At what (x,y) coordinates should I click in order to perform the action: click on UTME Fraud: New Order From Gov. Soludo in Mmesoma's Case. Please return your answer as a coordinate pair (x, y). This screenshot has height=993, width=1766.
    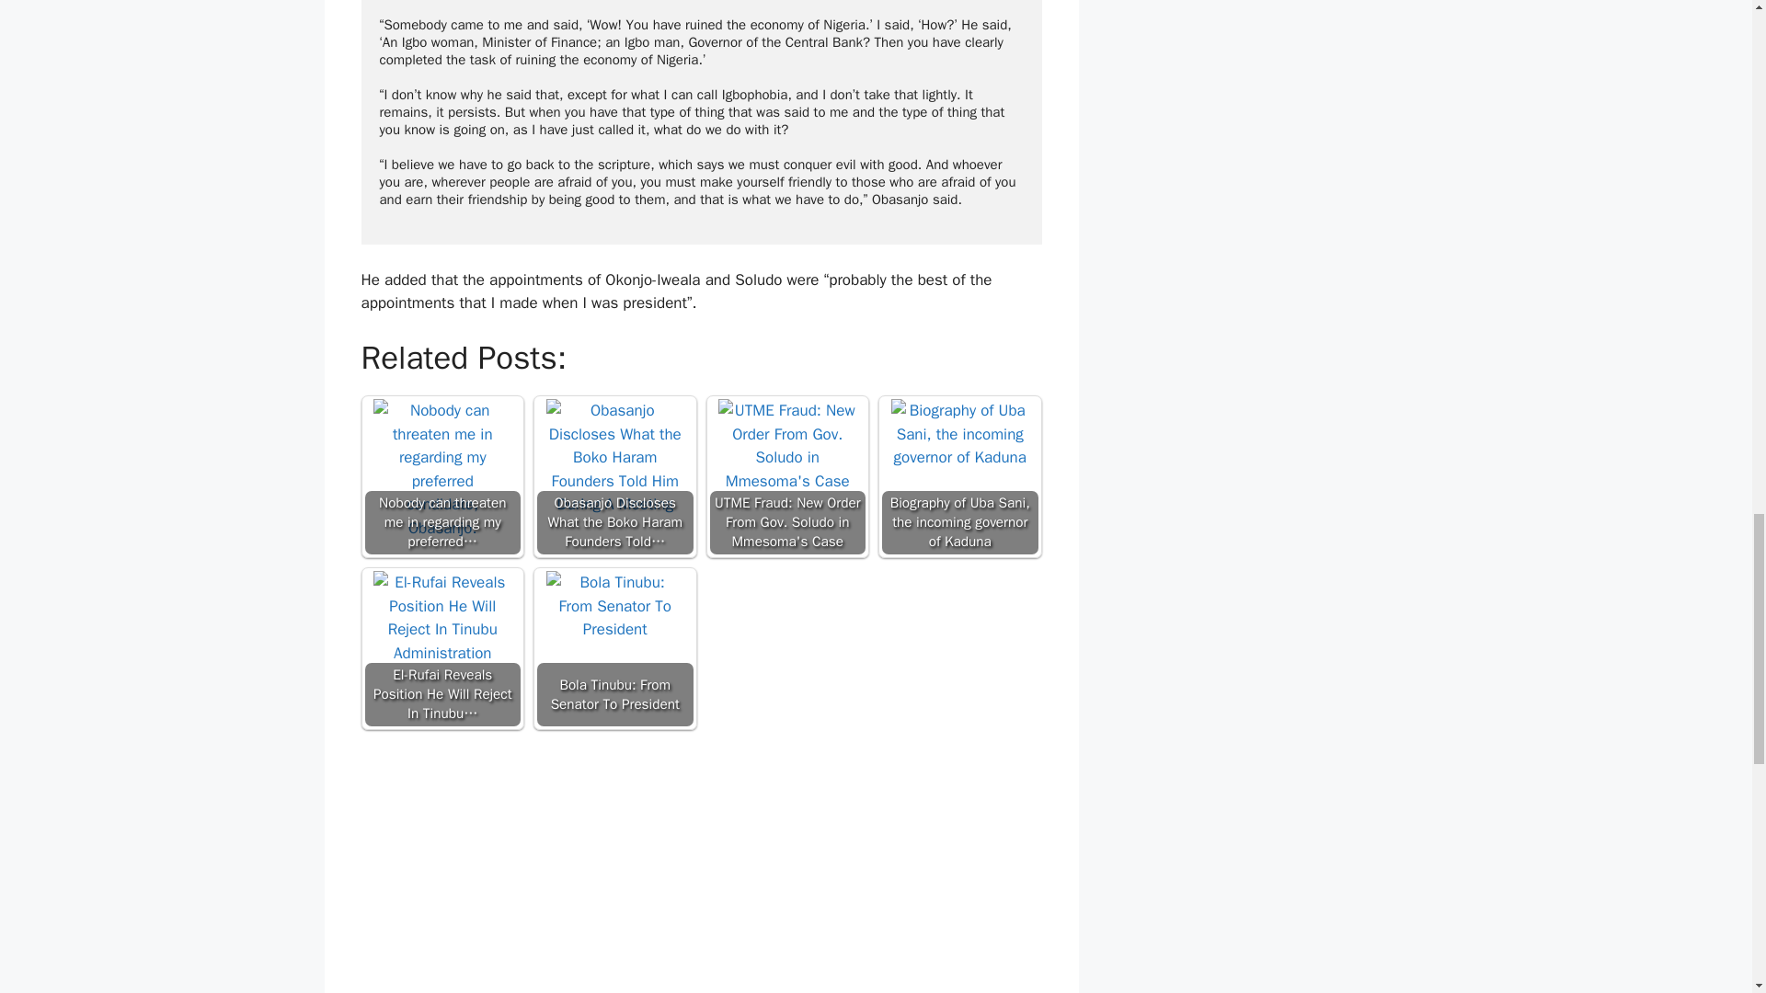
    Looking at the image, I should click on (787, 476).